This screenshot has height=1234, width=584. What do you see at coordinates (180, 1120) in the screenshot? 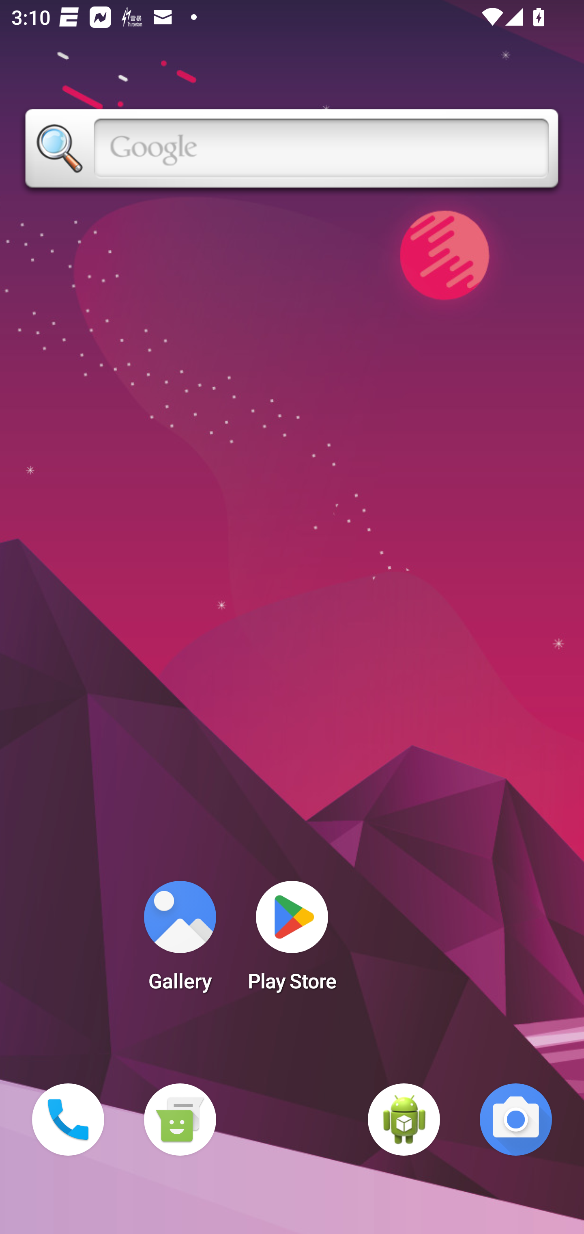
I see `Messaging` at bounding box center [180, 1120].